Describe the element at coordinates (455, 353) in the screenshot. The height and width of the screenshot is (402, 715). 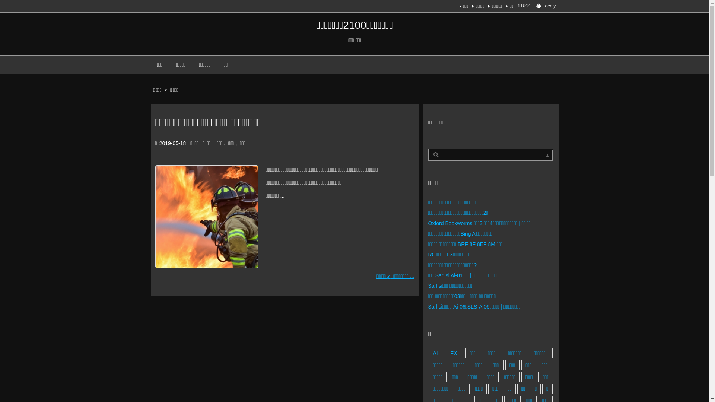
I see `FX` at that location.